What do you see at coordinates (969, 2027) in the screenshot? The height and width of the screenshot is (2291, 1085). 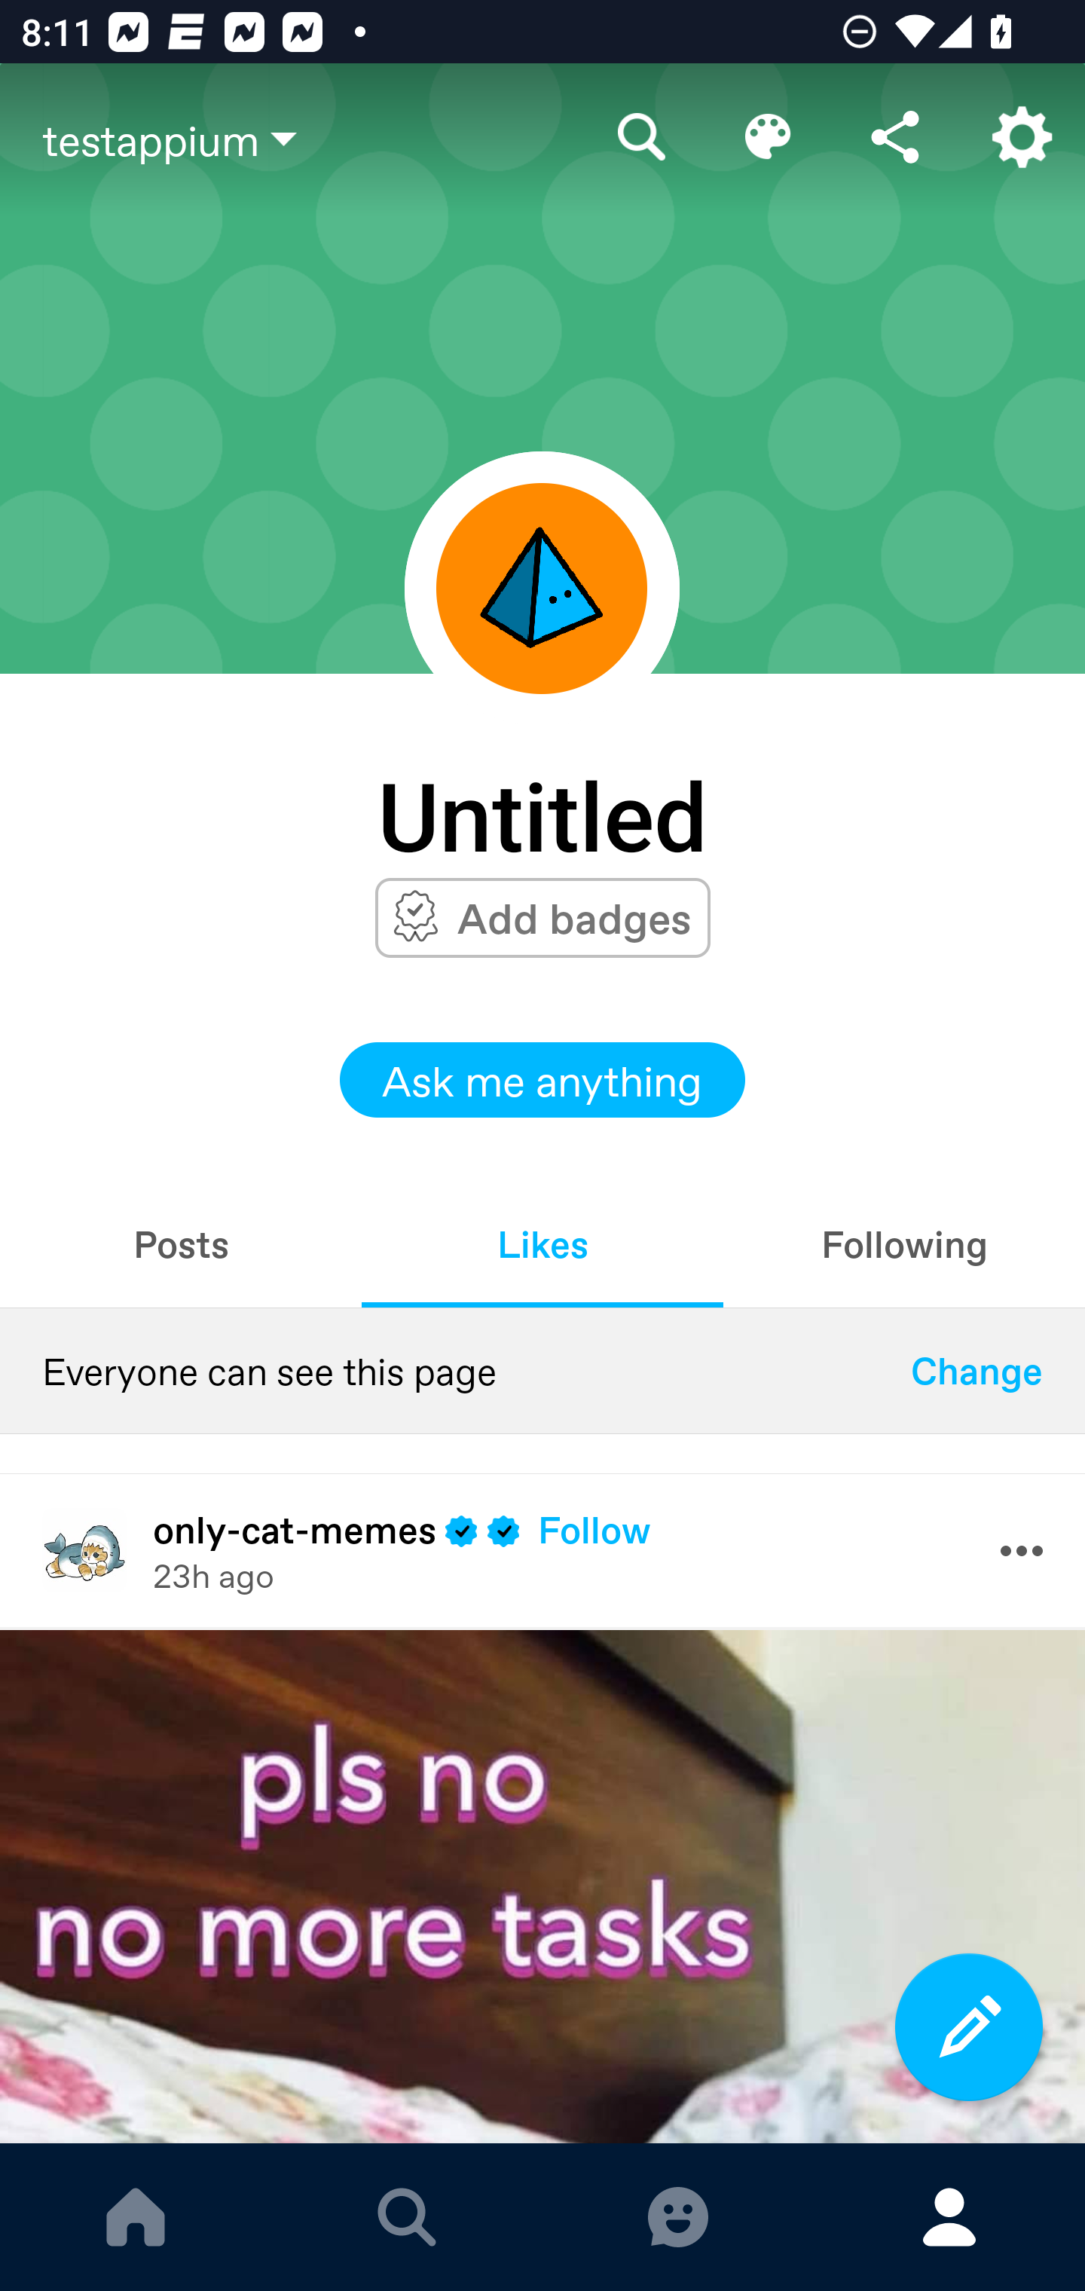 I see `Compose a new post` at bounding box center [969, 2027].